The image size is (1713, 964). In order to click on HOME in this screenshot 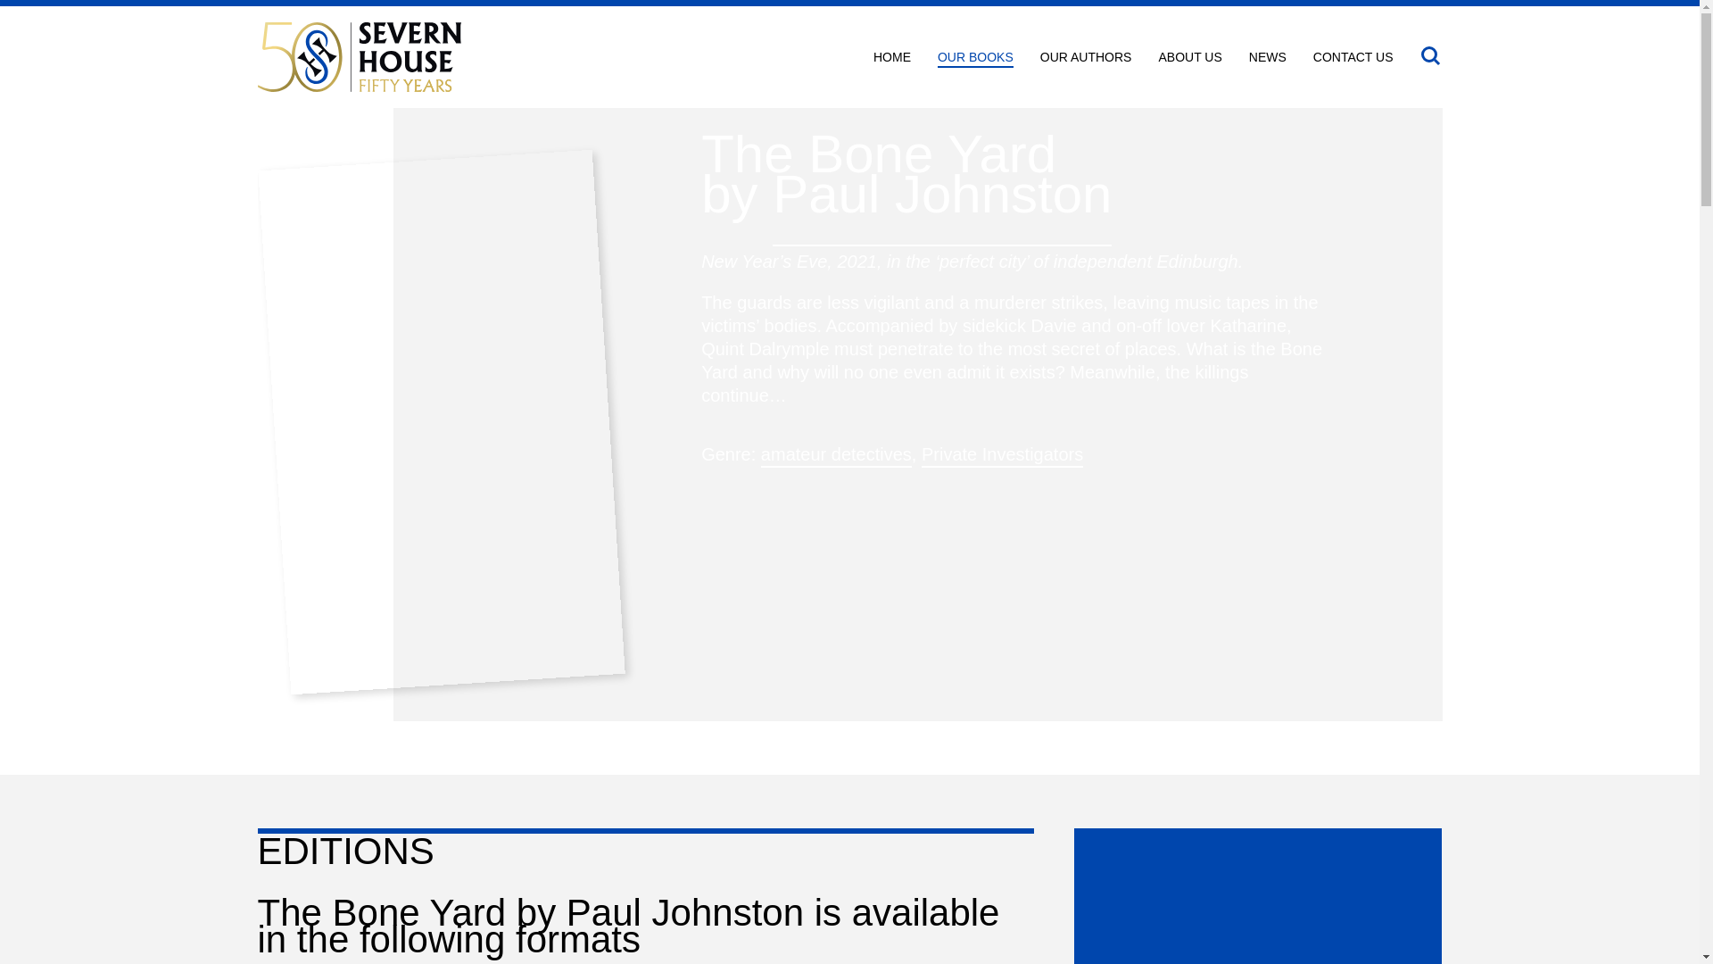, I will do `click(892, 59)`.